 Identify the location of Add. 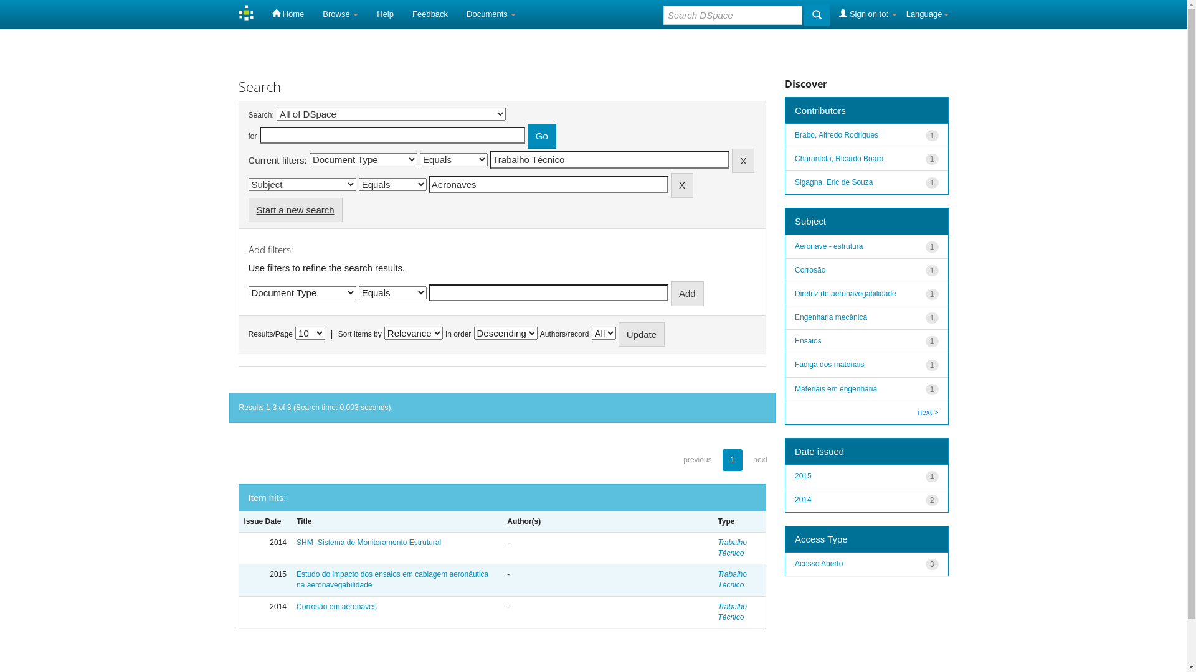
(688, 294).